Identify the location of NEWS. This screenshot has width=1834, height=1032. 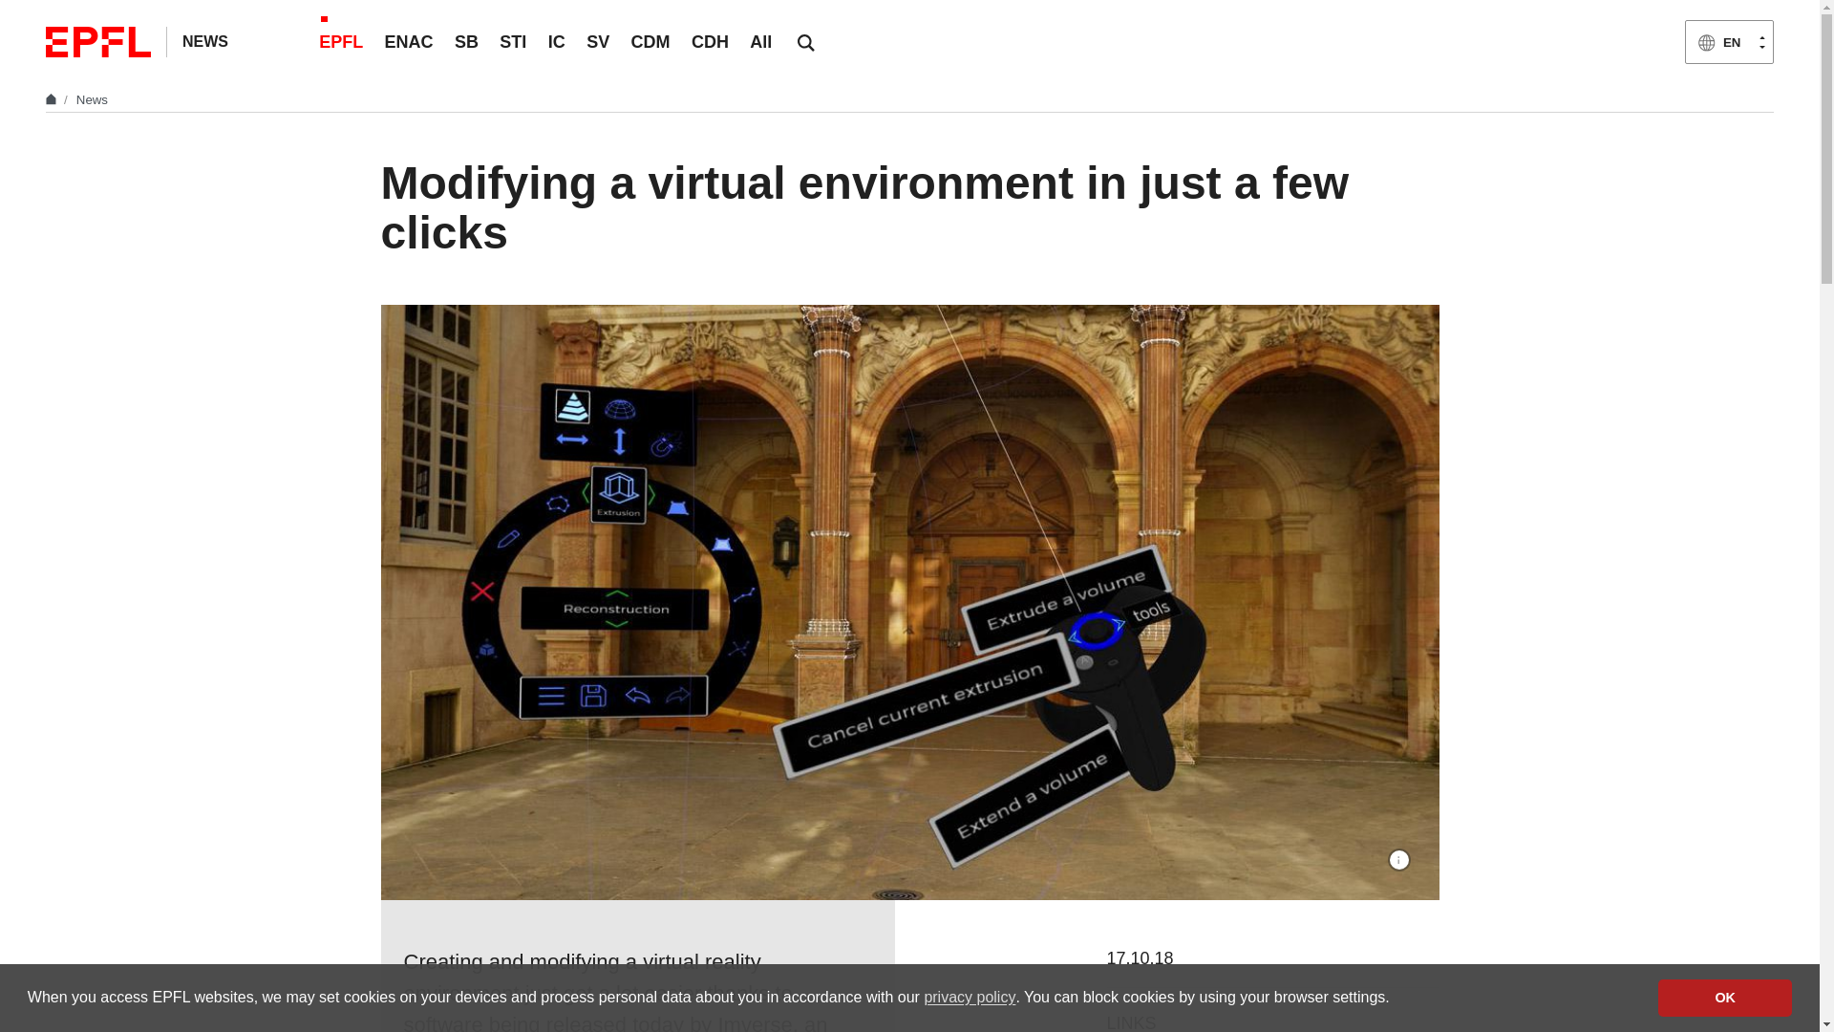
(204, 40).